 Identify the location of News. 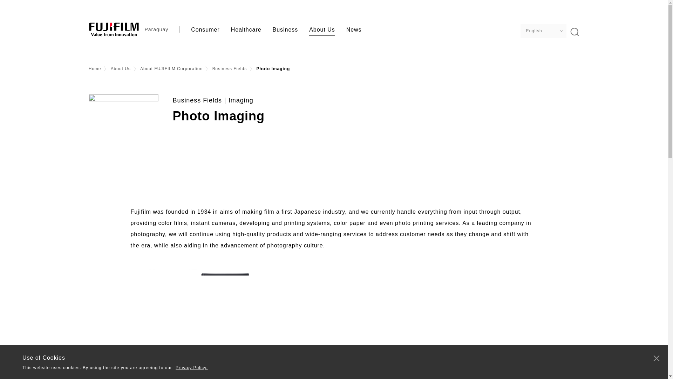
(354, 29).